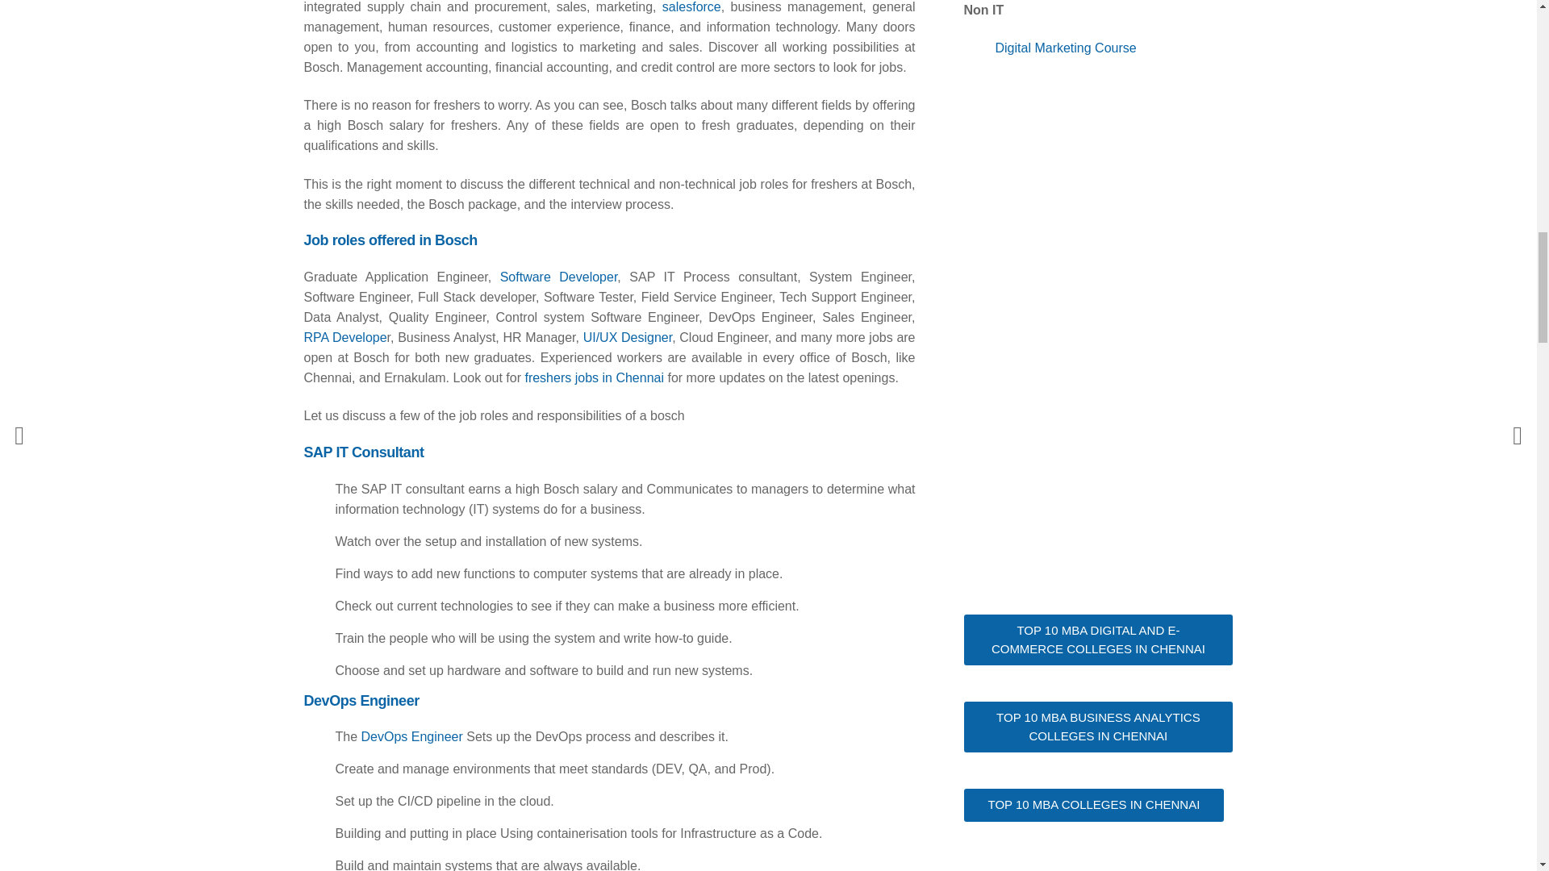  What do you see at coordinates (344, 337) in the screenshot?
I see `RPA Develope` at bounding box center [344, 337].